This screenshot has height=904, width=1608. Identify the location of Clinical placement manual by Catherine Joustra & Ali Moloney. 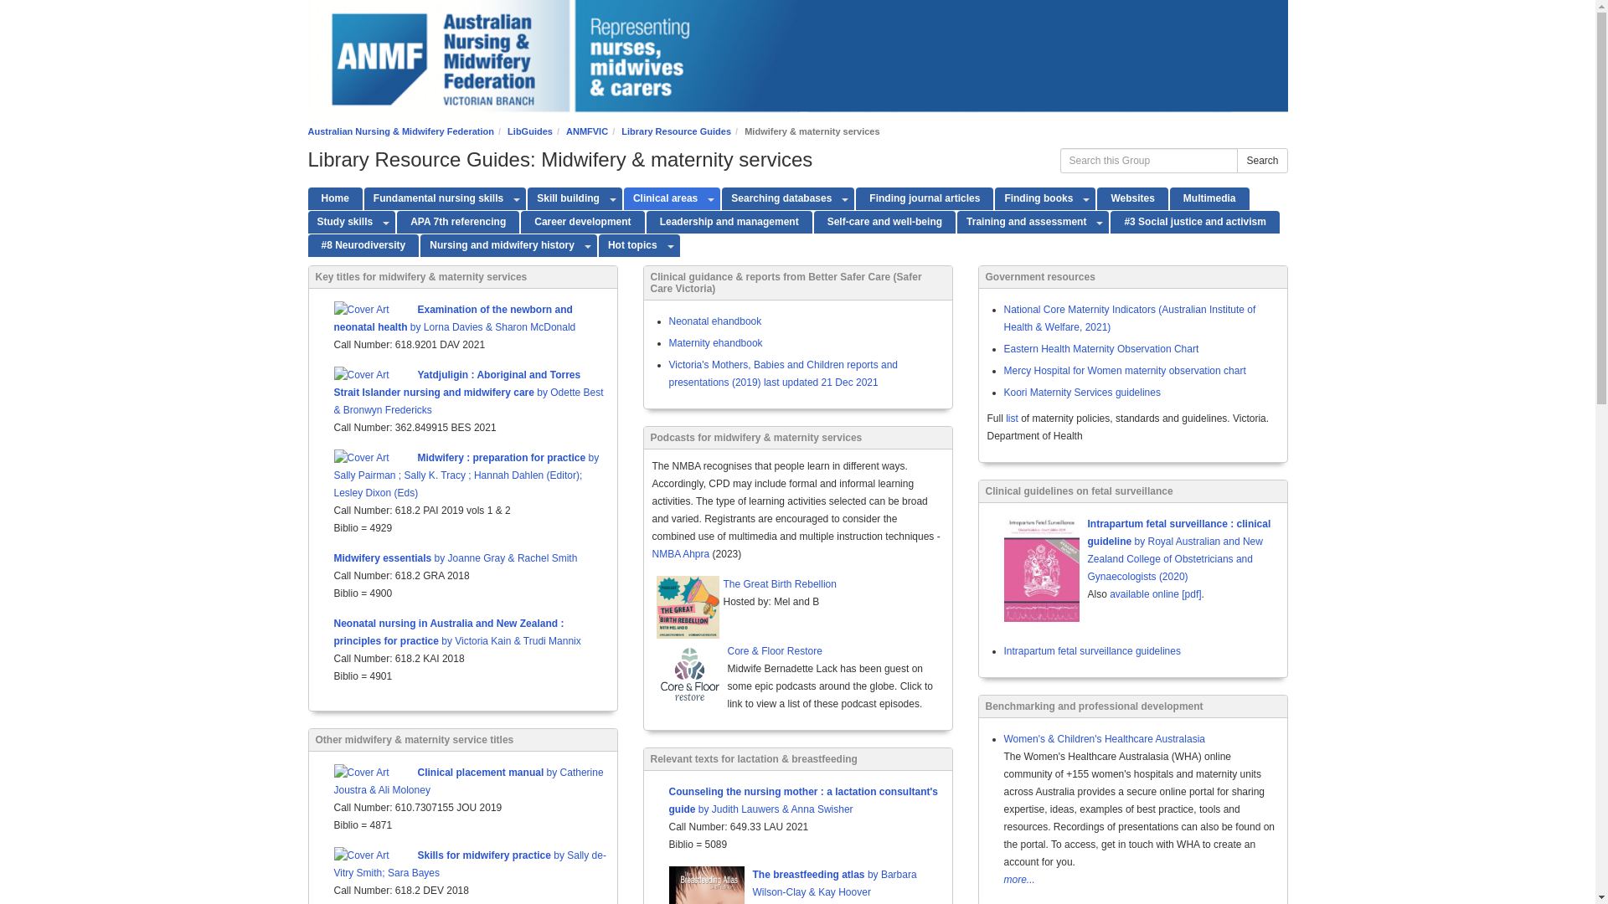
(468, 782).